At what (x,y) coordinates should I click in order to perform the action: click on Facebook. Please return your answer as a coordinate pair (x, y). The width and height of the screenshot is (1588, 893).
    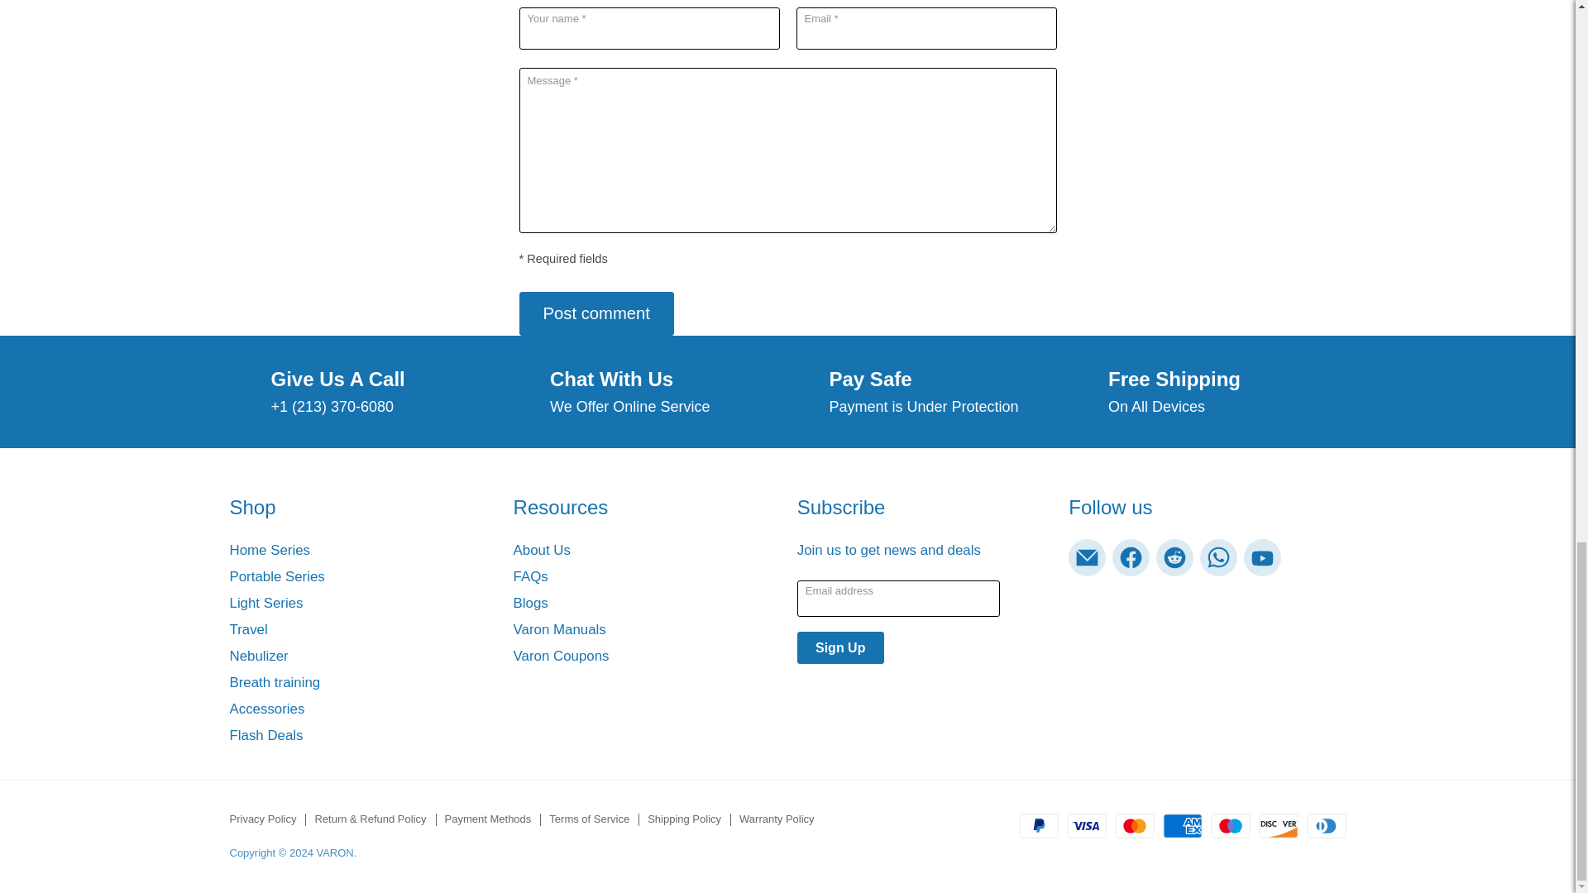
    Looking at the image, I should click on (1131, 557).